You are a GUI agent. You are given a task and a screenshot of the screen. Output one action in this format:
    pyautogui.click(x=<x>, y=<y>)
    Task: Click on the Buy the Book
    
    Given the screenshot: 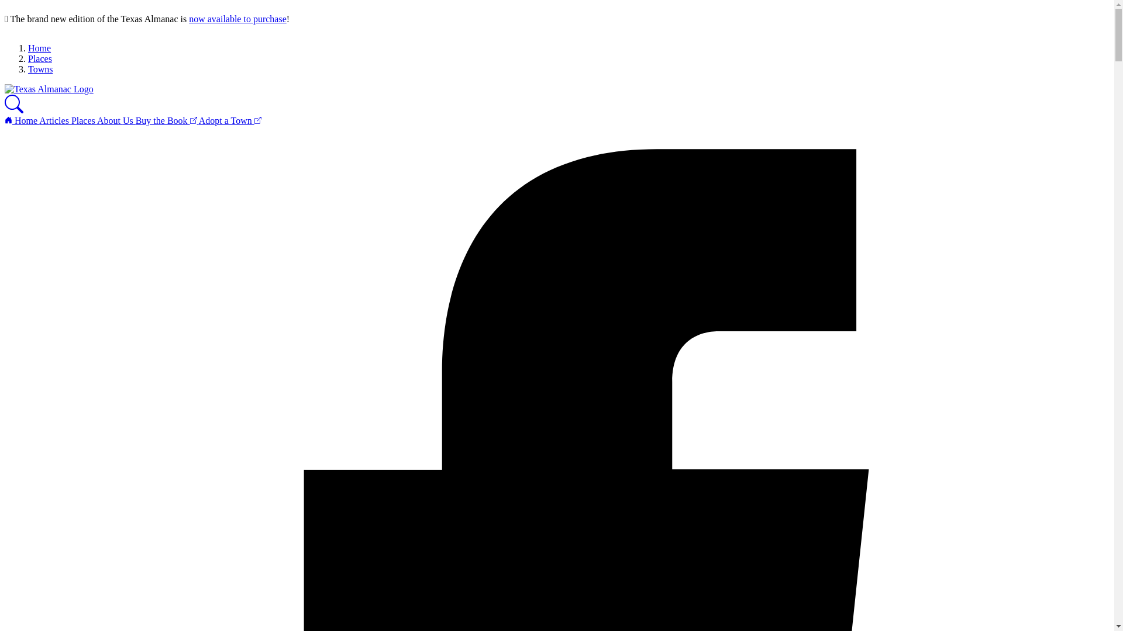 What is the action you would take?
    pyautogui.click(x=167, y=120)
    